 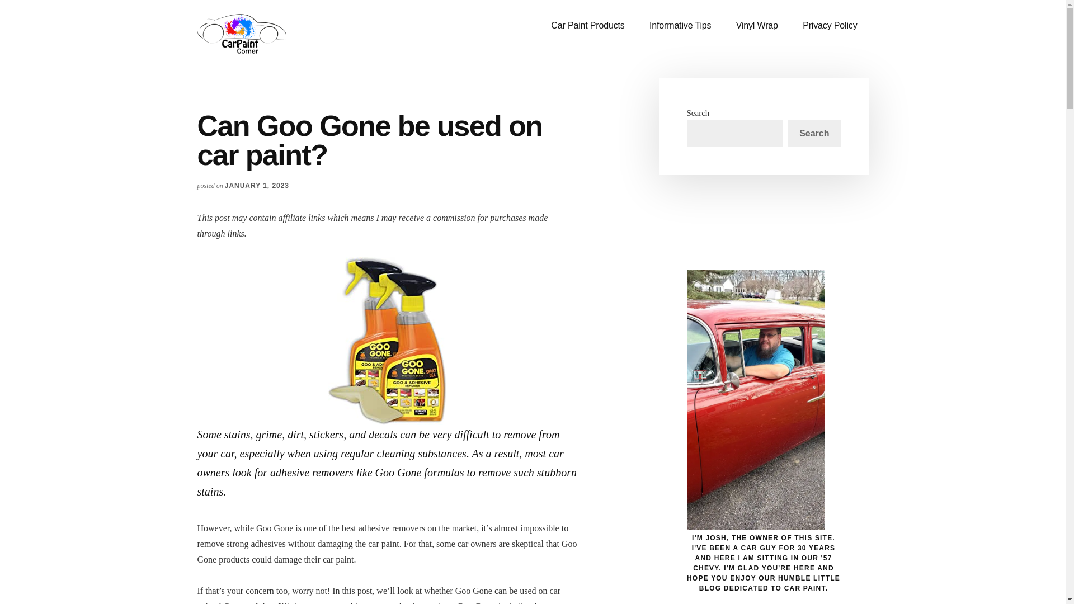 I want to click on Search, so click(x=814, y=133).